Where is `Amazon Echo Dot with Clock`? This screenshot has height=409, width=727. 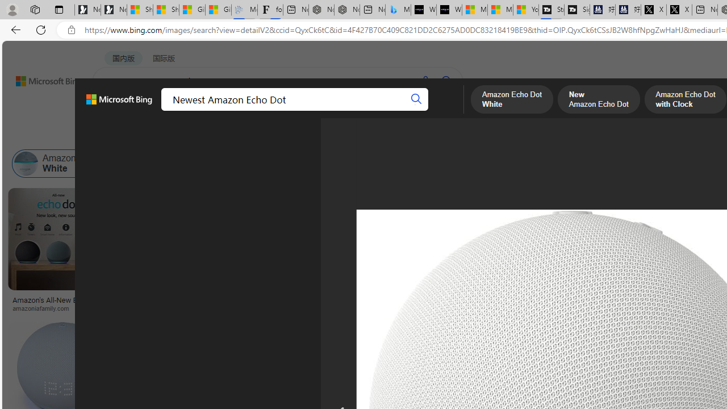 Amazon Echo Dot with Clock is located at coordinates (310, 164).